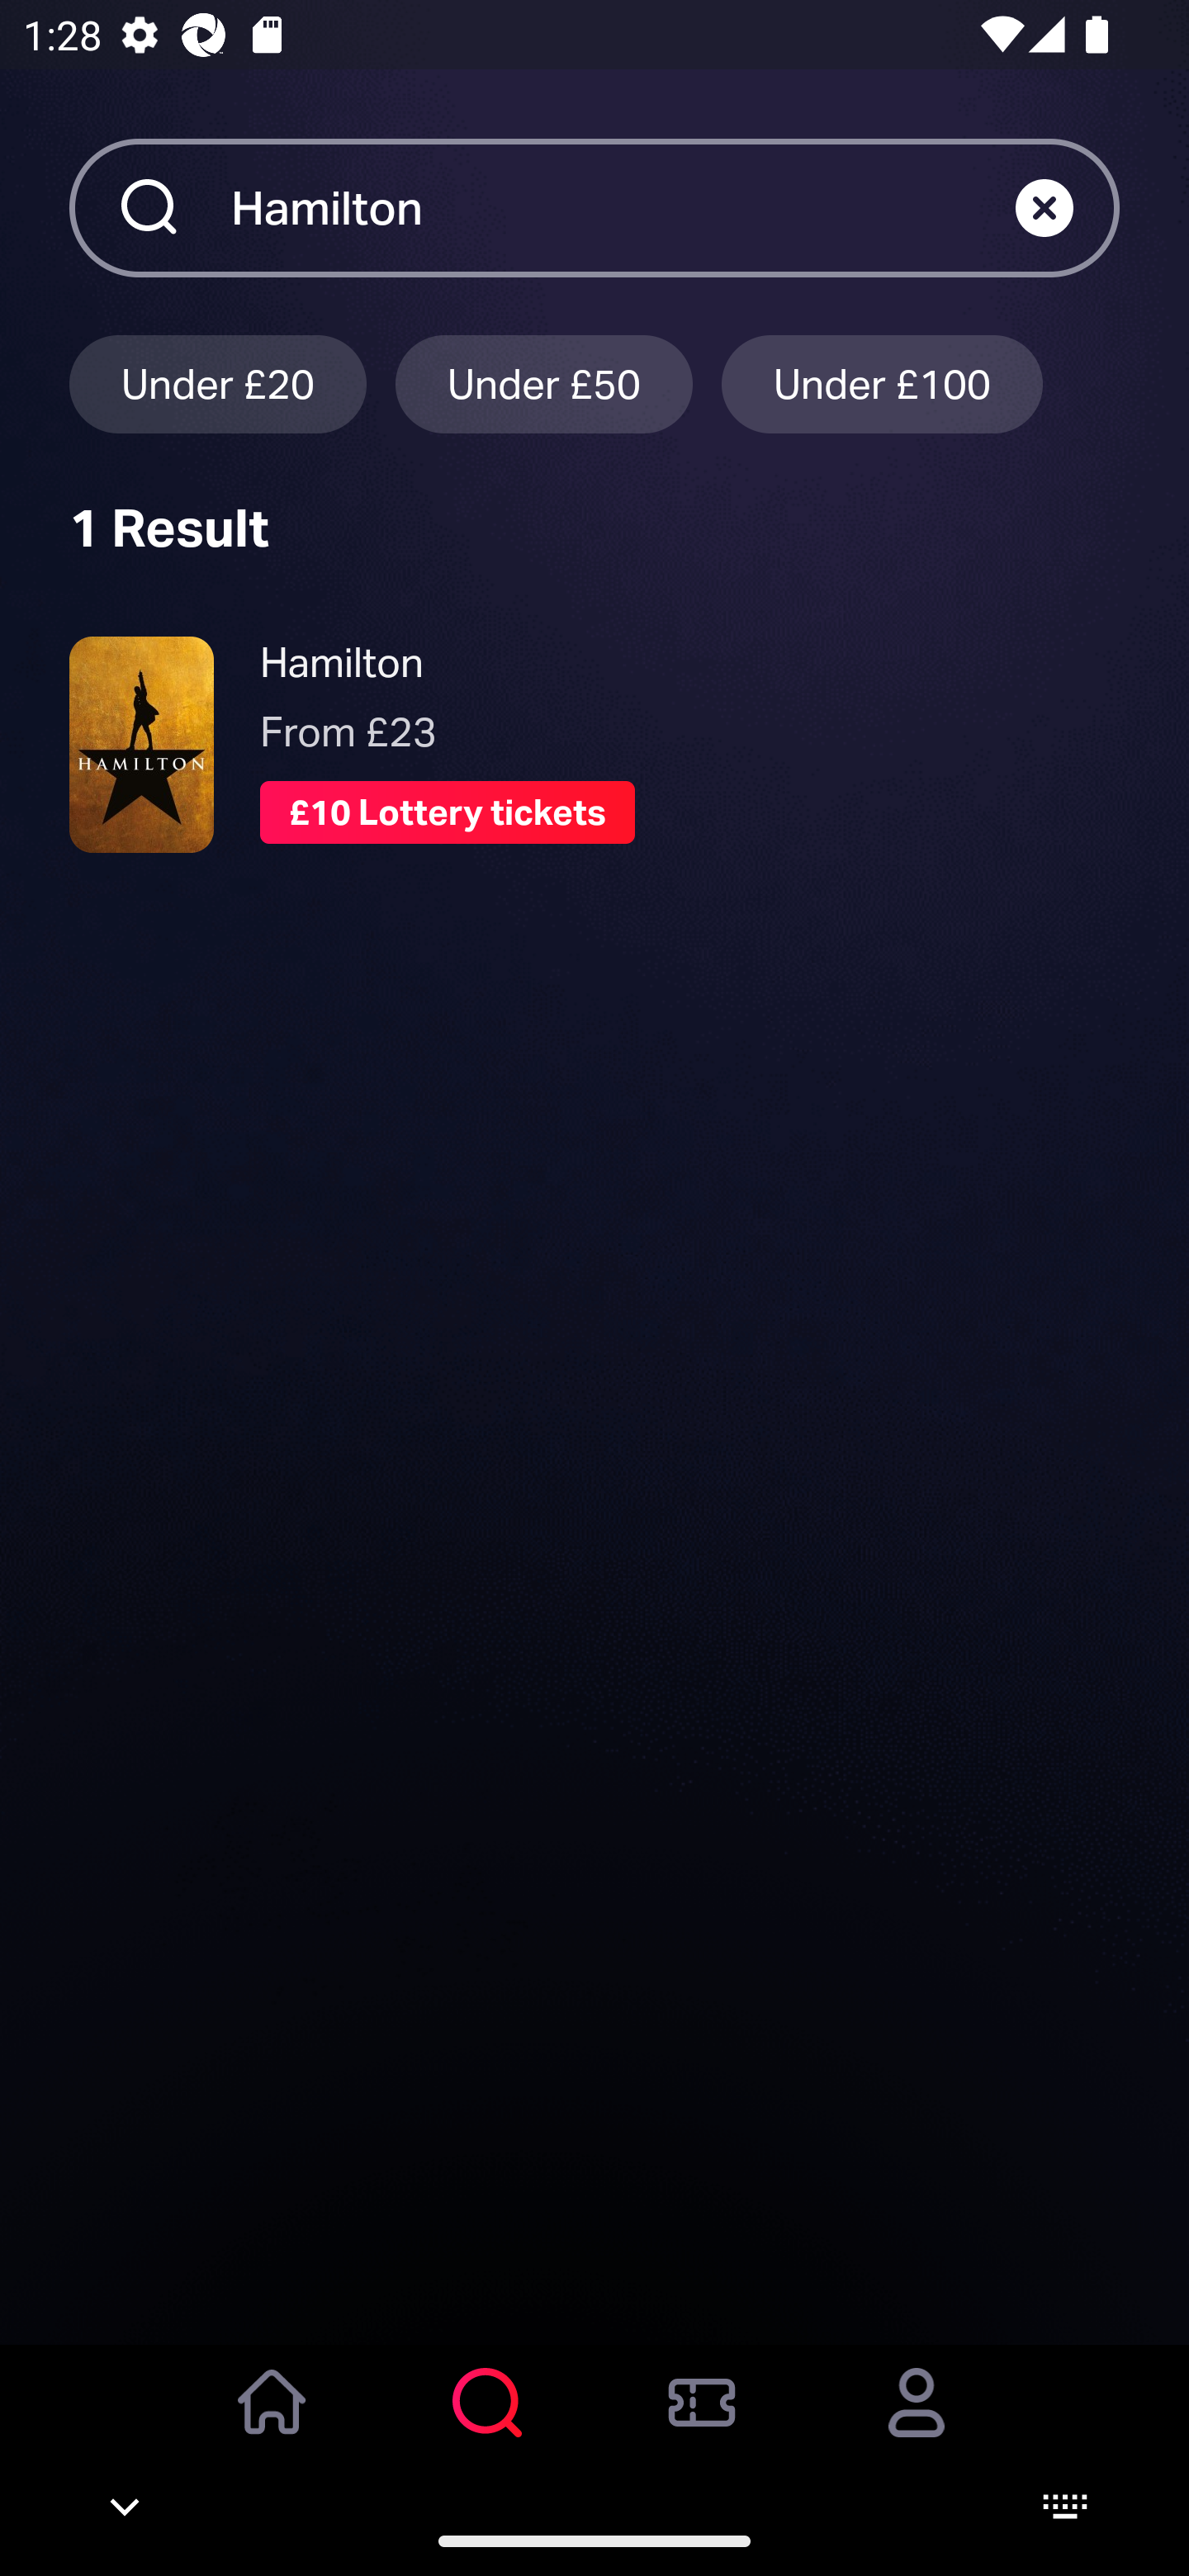  What do you see at coordinates (702, 2425) in the screenshot?
I see `Orders` at bounding box center [702, 2425].